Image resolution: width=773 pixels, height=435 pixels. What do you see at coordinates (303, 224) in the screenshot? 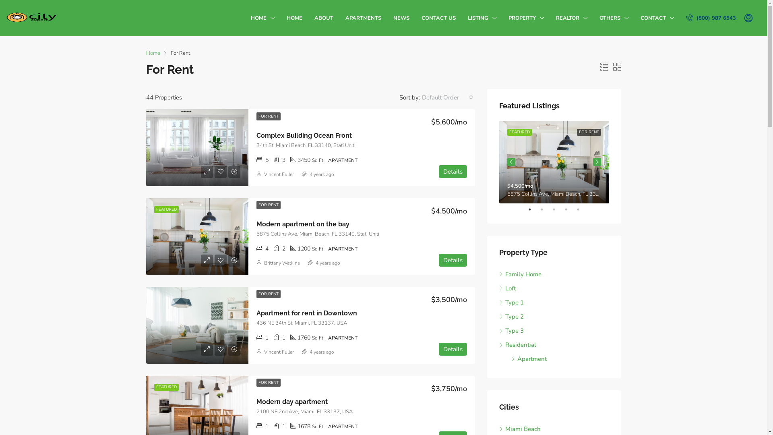
I see `Modern apartment on the bay` at bounding box center [303, 224].